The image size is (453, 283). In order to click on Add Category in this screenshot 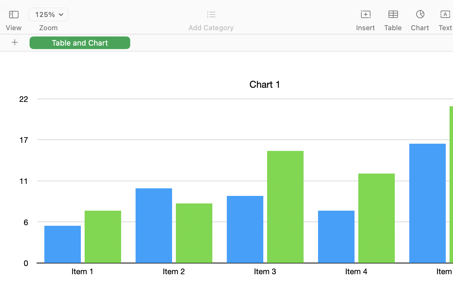, I will do `click(211, 28)`.